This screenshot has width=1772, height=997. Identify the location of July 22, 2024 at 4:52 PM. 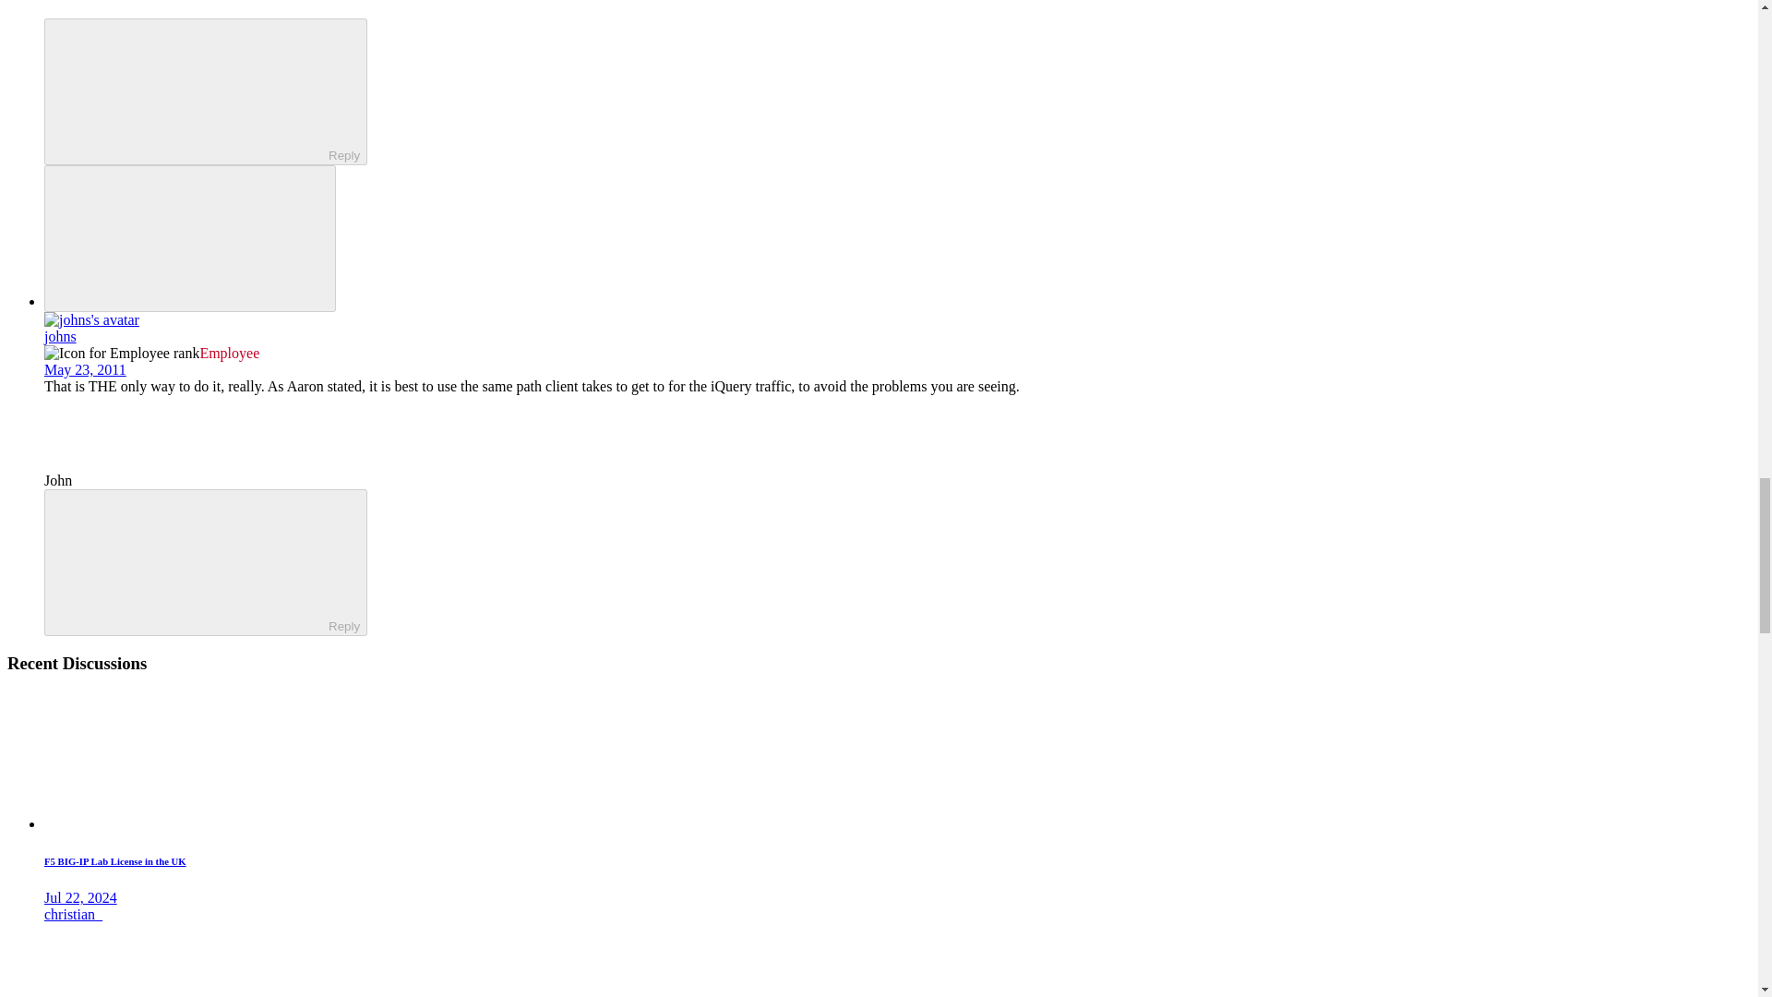
(80, 897).